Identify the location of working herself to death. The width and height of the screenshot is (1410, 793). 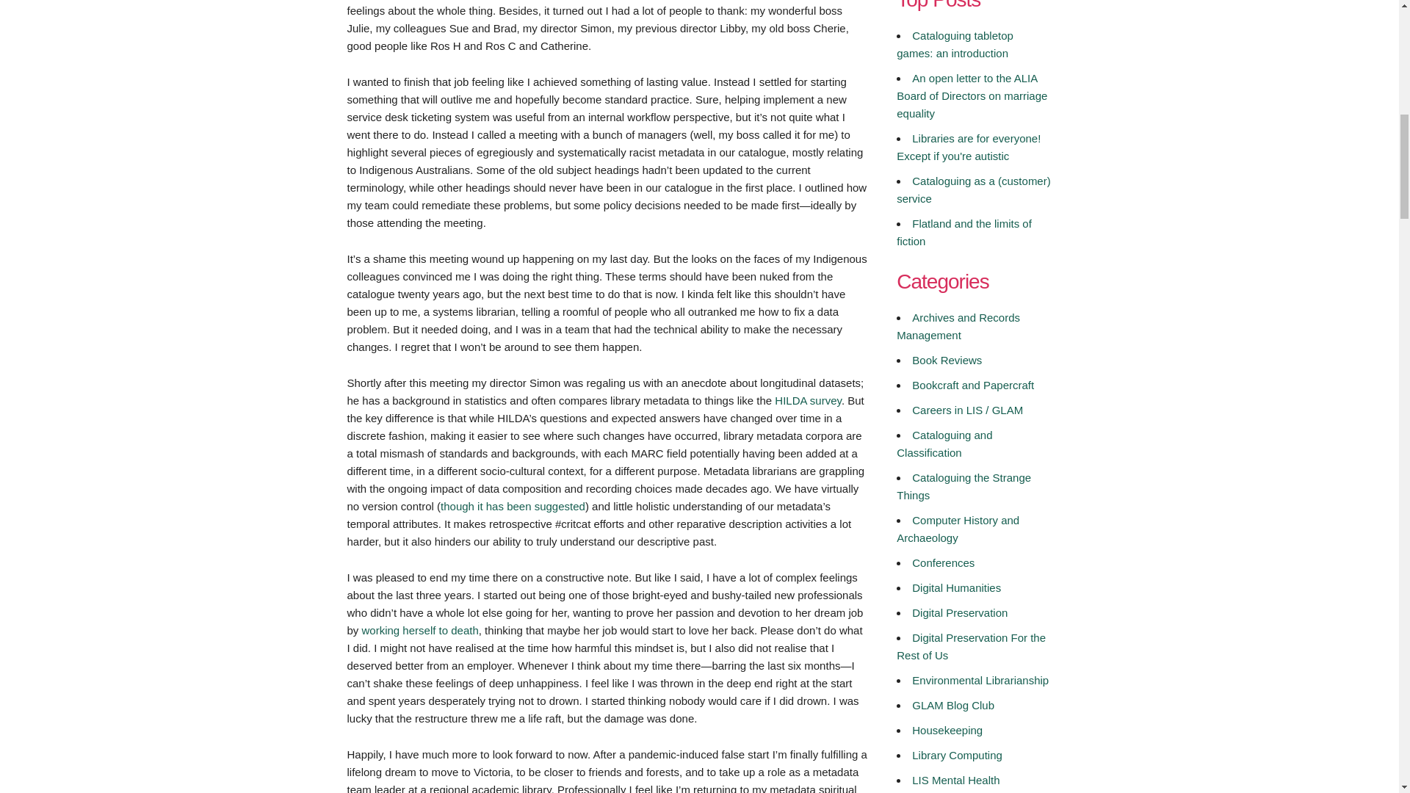
(420, 630).